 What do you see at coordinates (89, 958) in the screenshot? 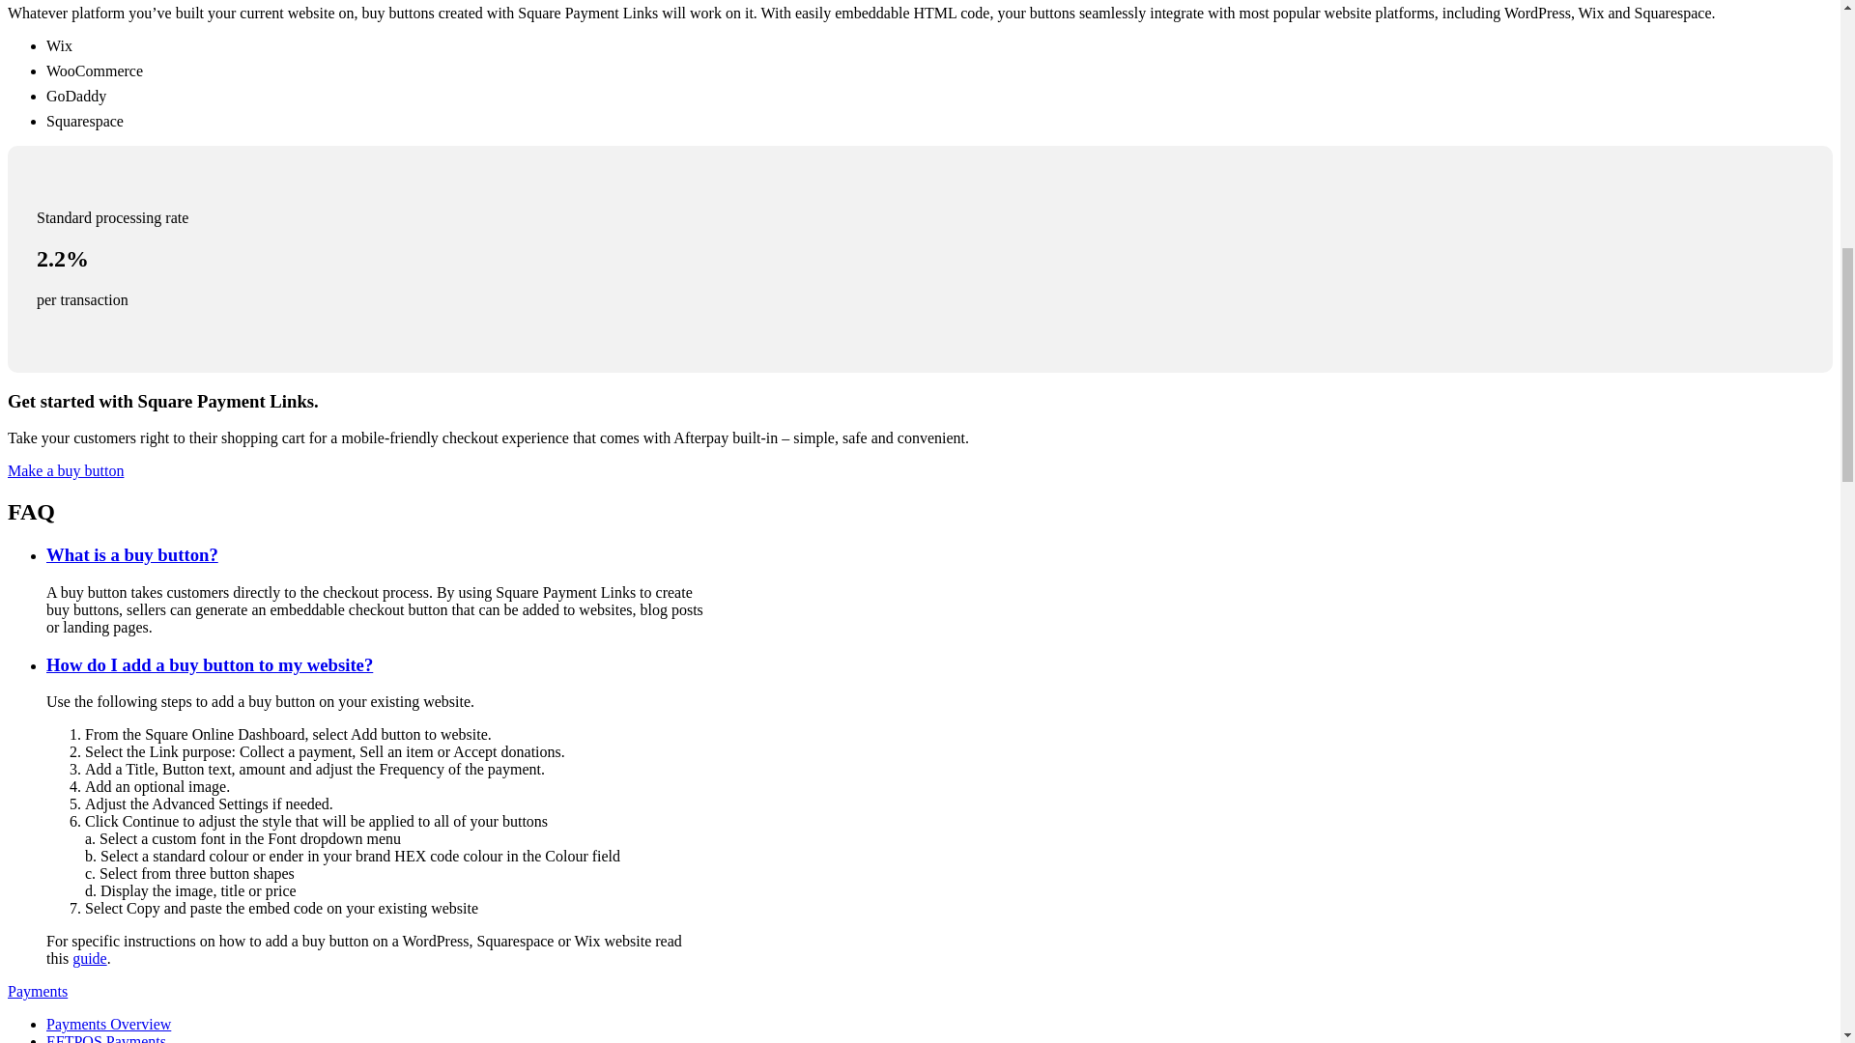
I see `guide` at bounding box center [89, 958].